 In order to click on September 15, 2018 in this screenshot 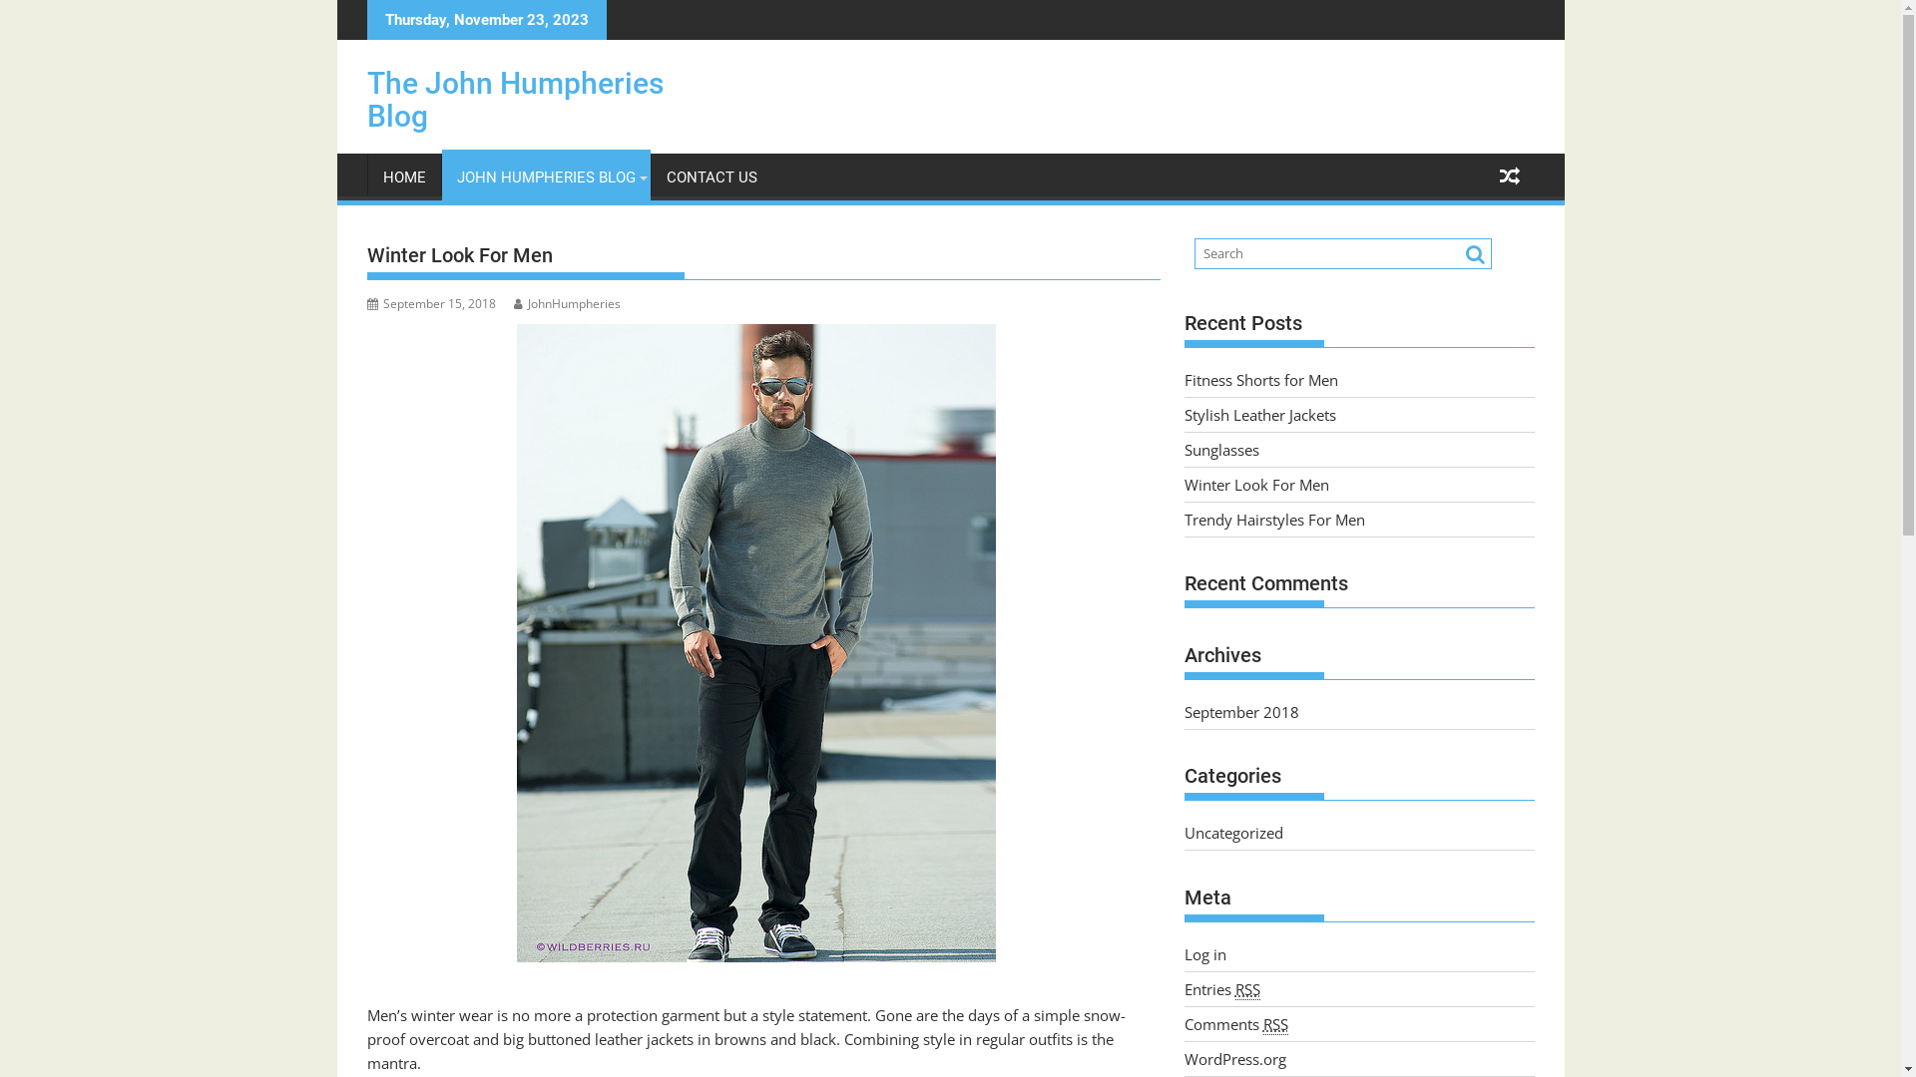, I will do `click(431, 303)`.